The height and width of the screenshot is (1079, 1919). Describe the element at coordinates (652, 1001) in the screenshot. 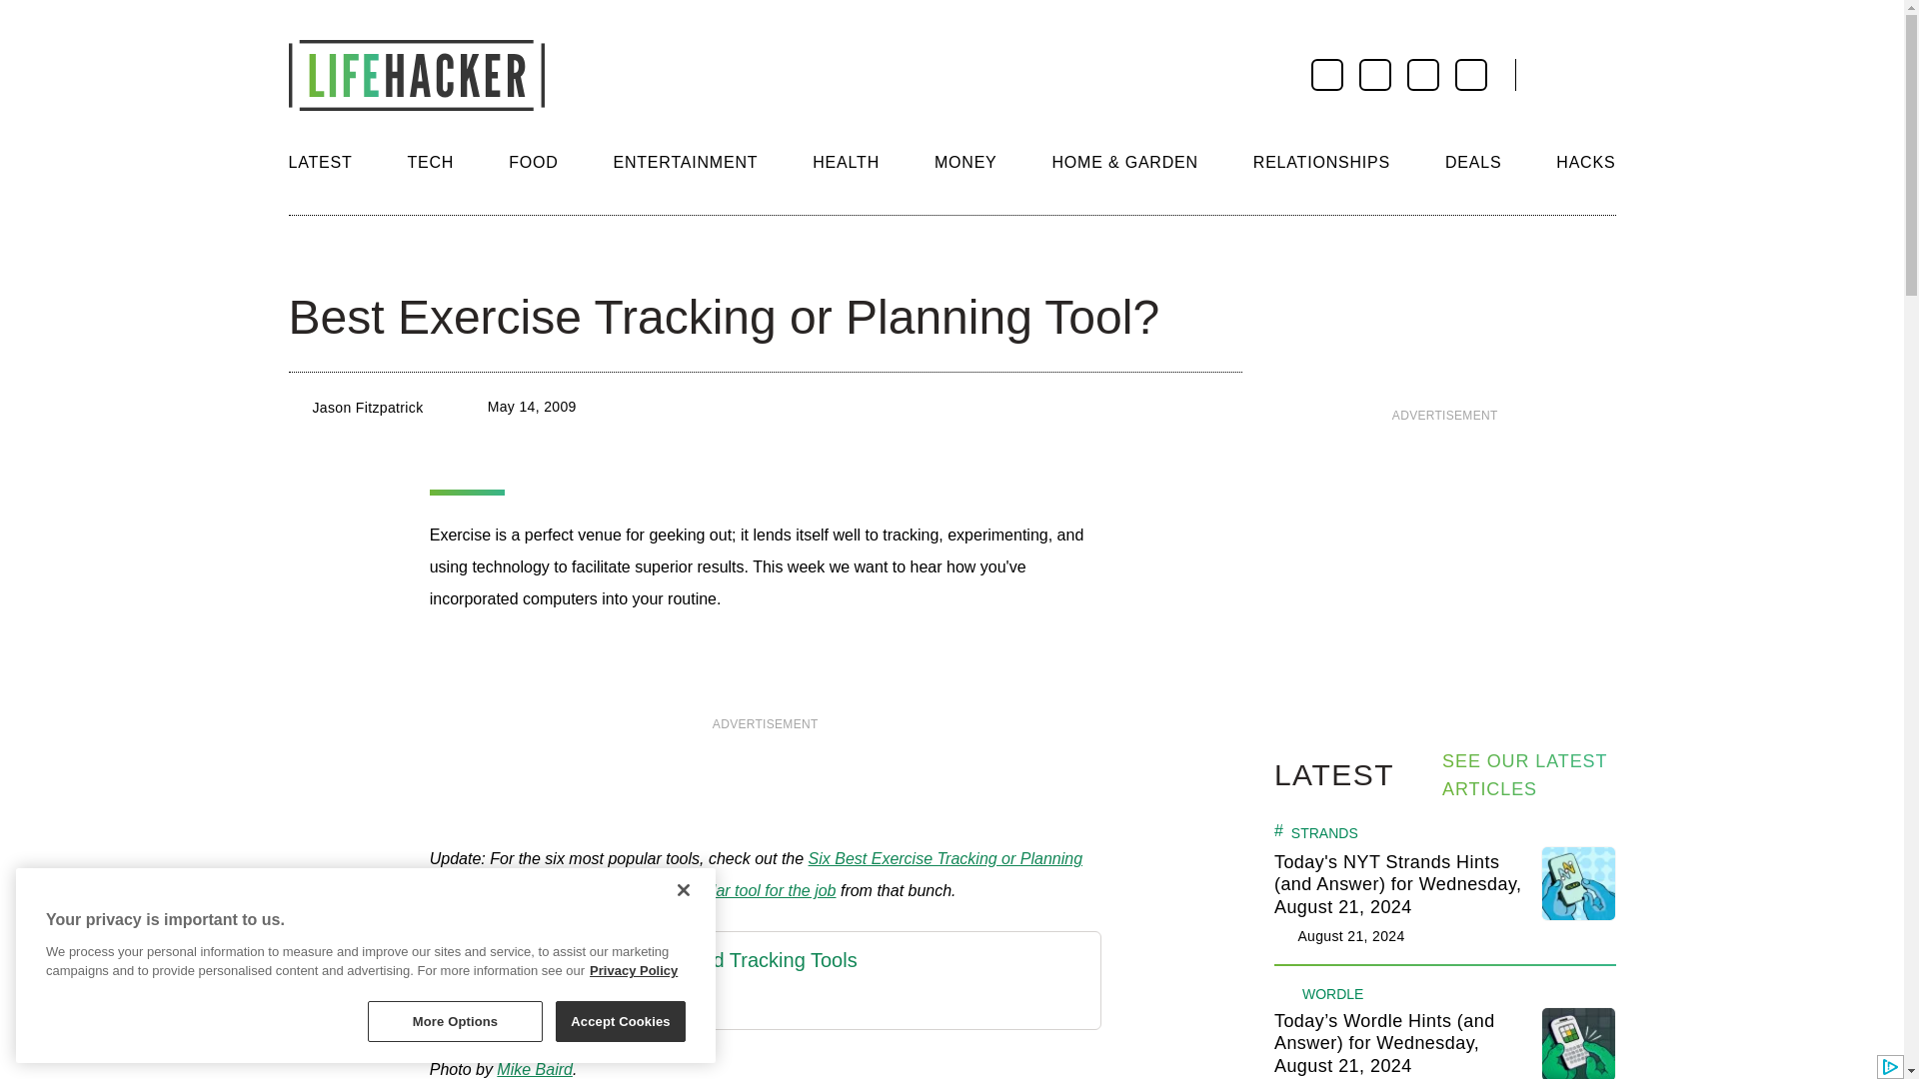

I see `open in a new window` at that location.